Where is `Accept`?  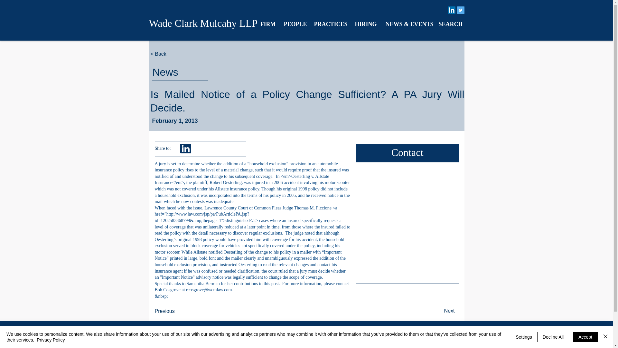
Accept is located at coordinates (585, 337).